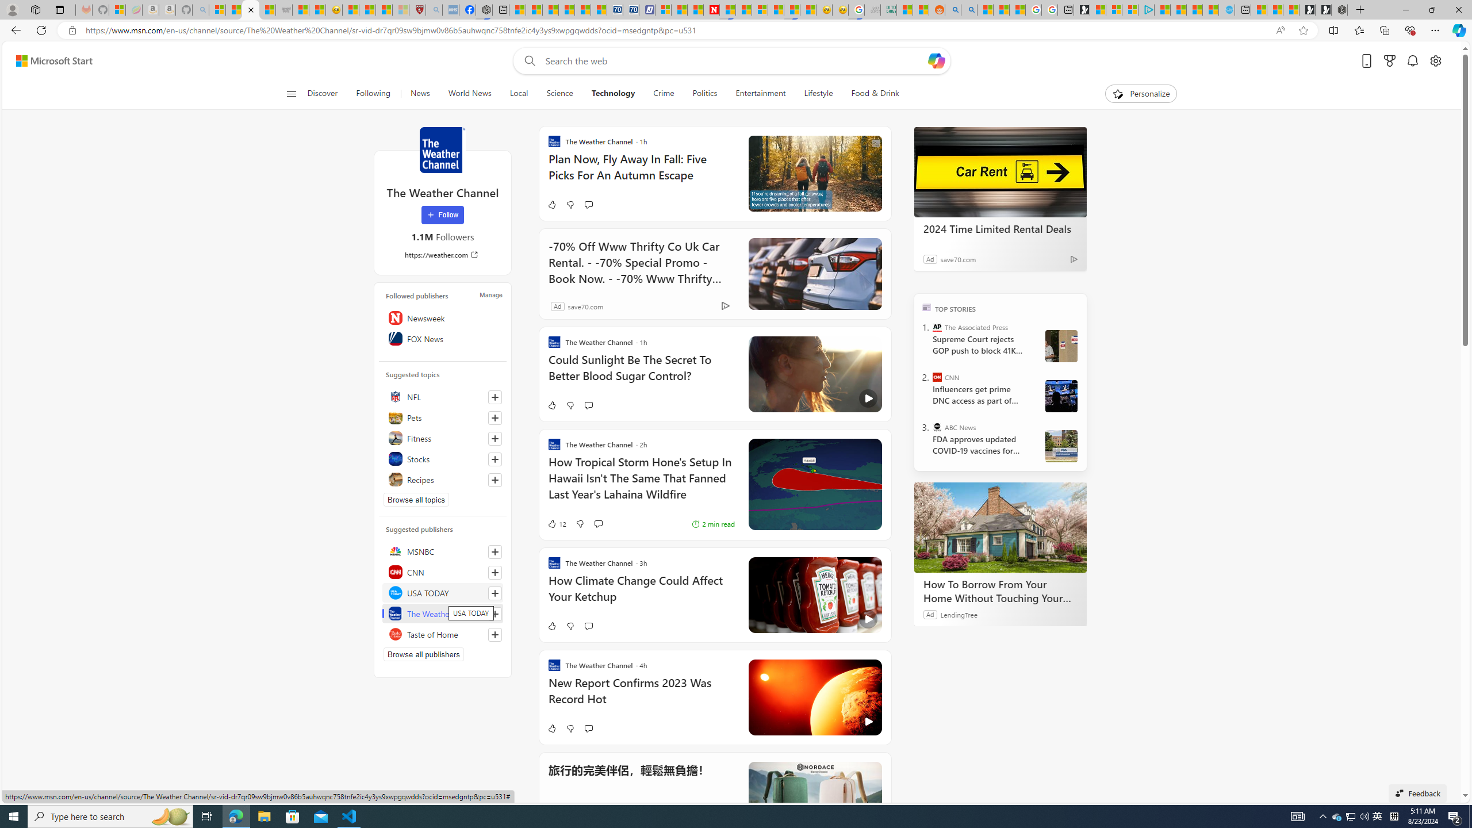  What do you see at coordinates (927, 306) in the screenshot?
I see `TOP` at bounding box center [927, 306].